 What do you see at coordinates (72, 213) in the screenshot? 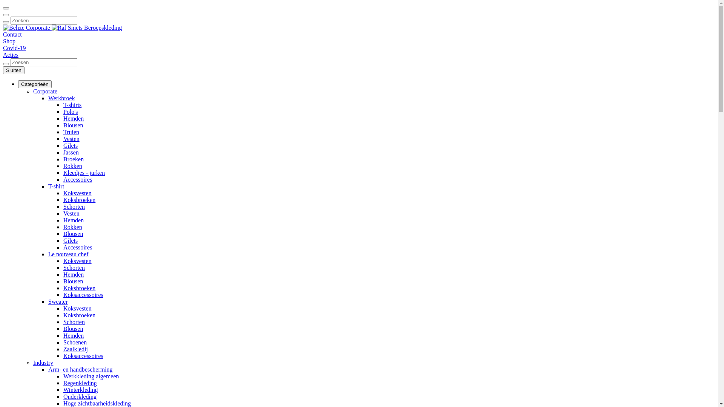
I see `Vesten` at bounding box center [72, 213].